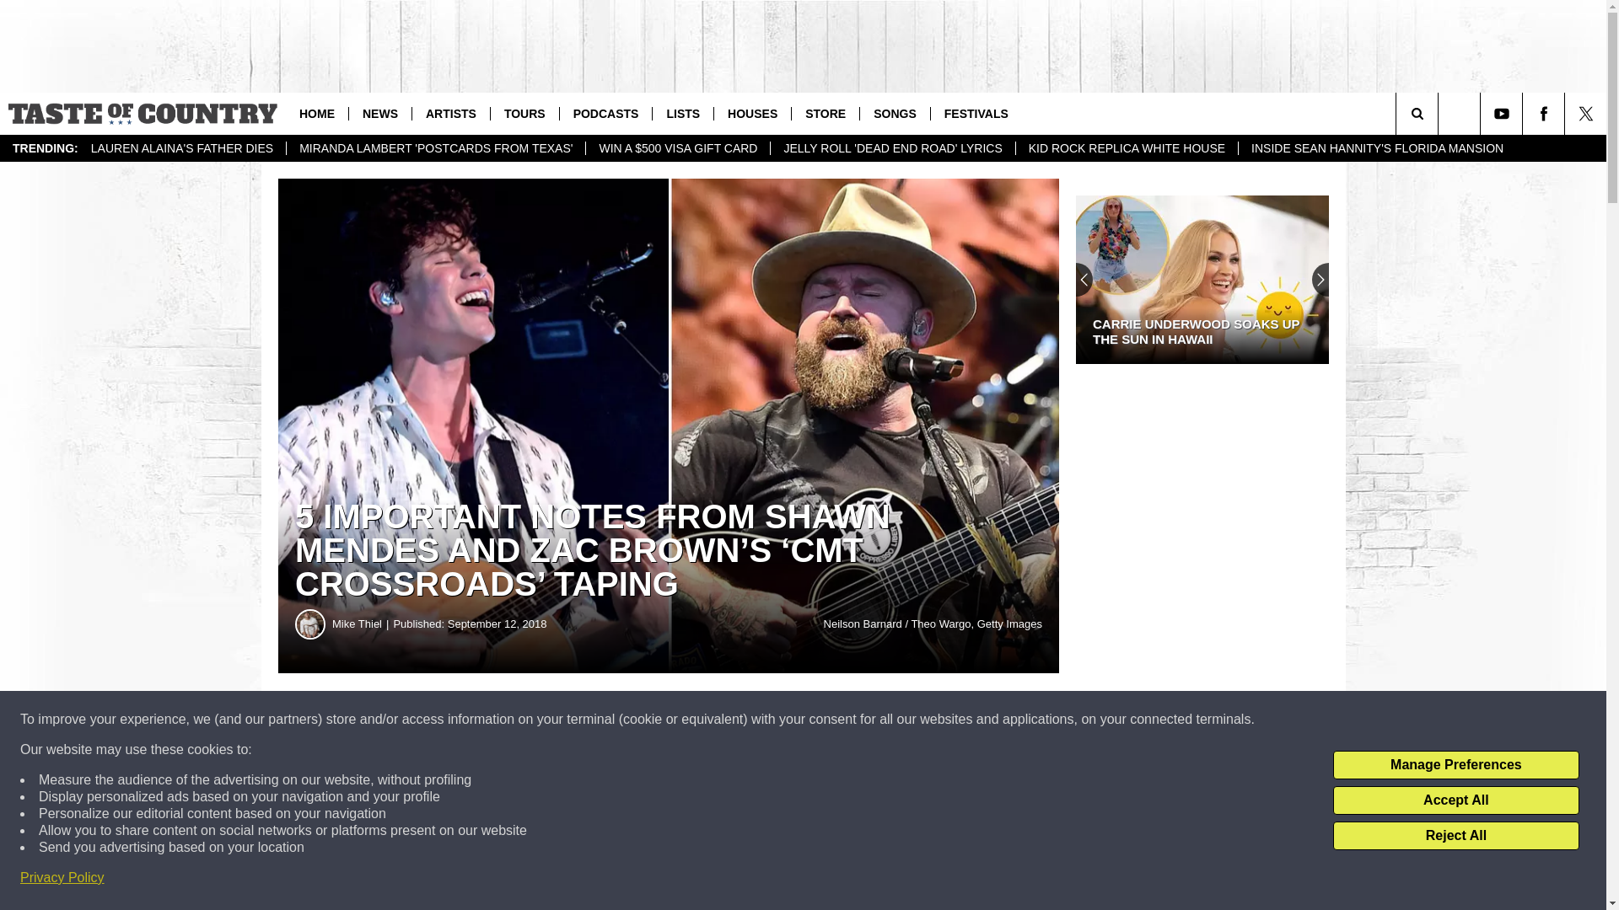  I want to click on INSIDE SEAN HANNITY'S FLORIDA MANSION, so click(1376, 148).